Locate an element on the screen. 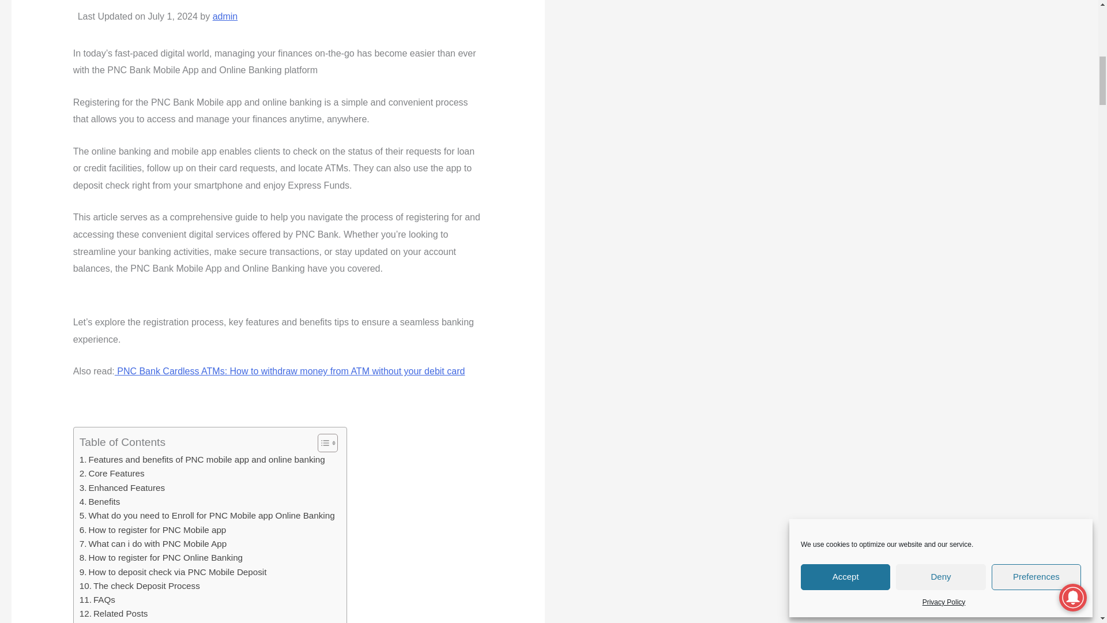 Image resolution: width=1107 pixels, height=623 pixels. Enhanced Features is located at coordinates (122, 487).